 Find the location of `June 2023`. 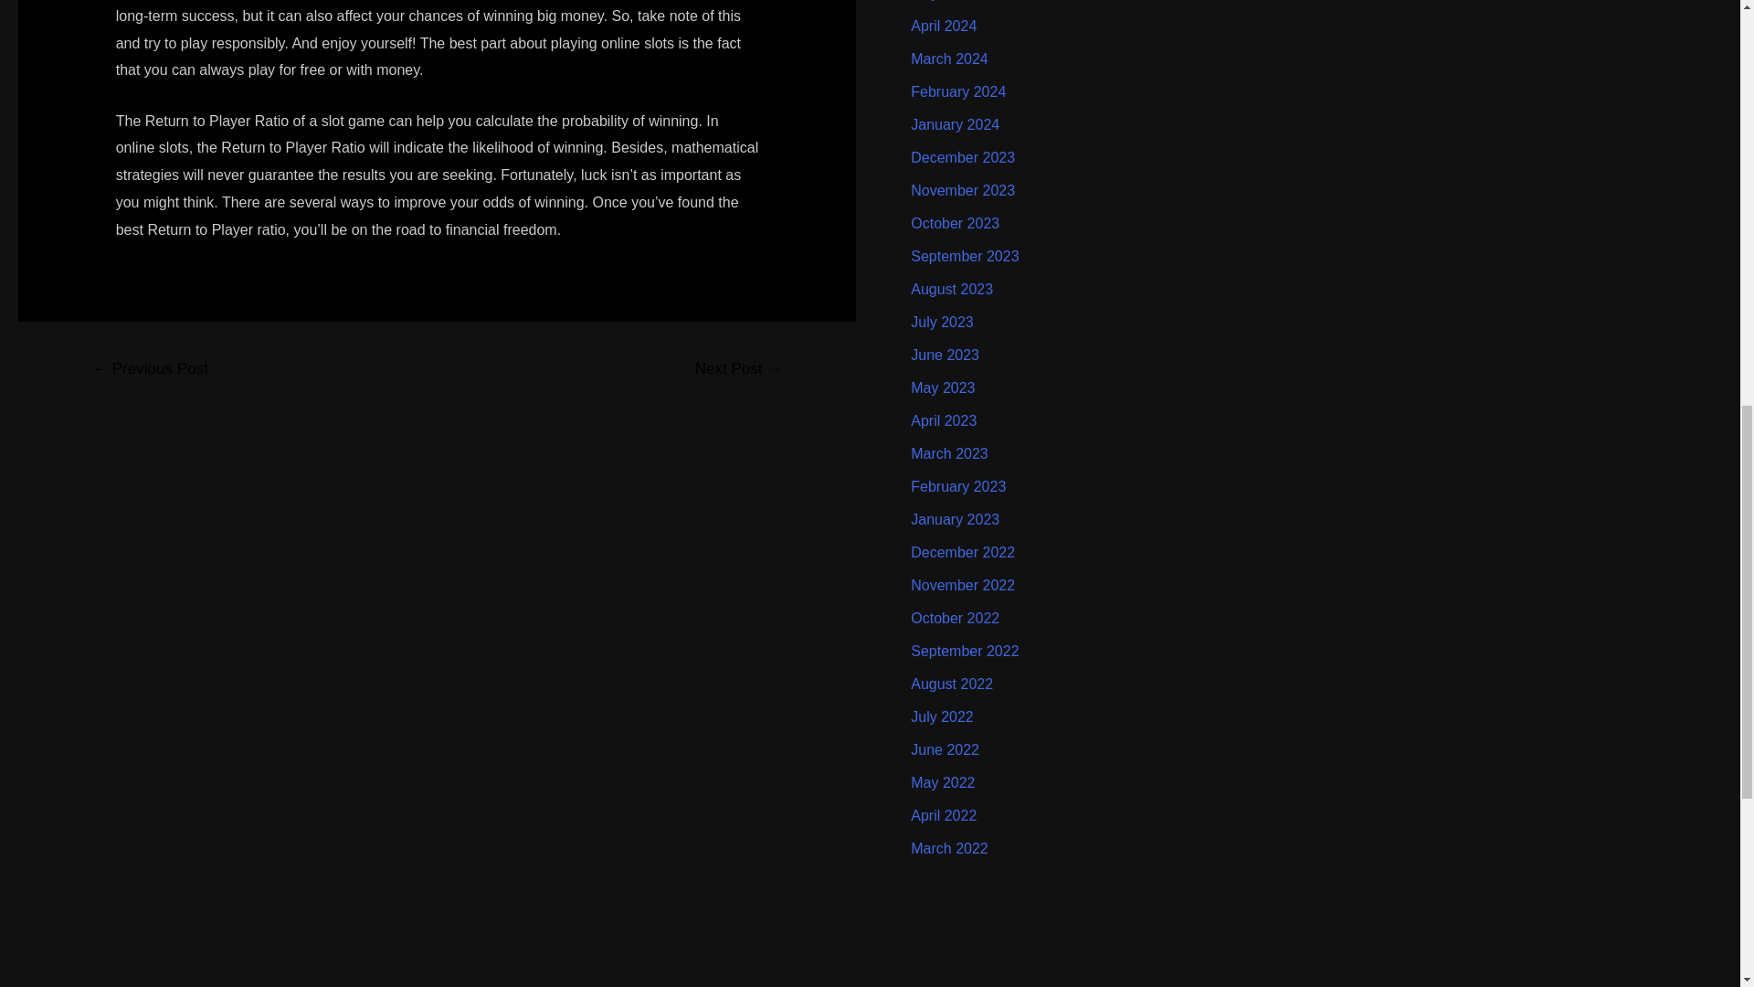

June 2023 is located at coordinates (945, 355).